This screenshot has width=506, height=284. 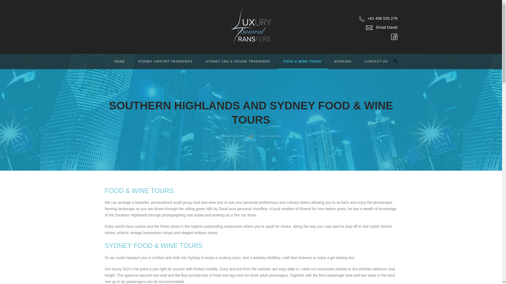 What do you see at coordinates (336, 64) in the screenshot?
I see `BOOKING` at bounding box center [336, 64].